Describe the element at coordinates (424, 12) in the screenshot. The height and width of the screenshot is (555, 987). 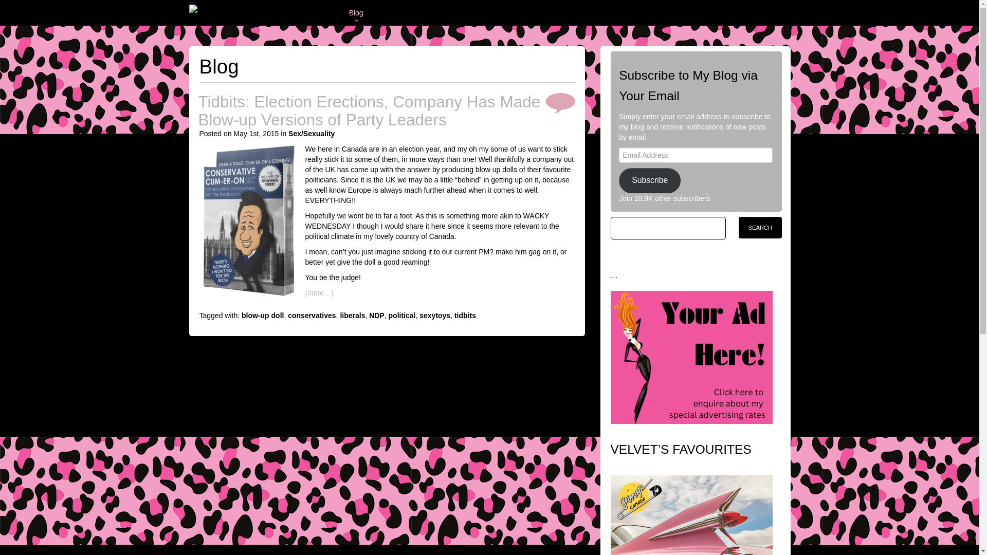
I see `VelveTV` at that location.